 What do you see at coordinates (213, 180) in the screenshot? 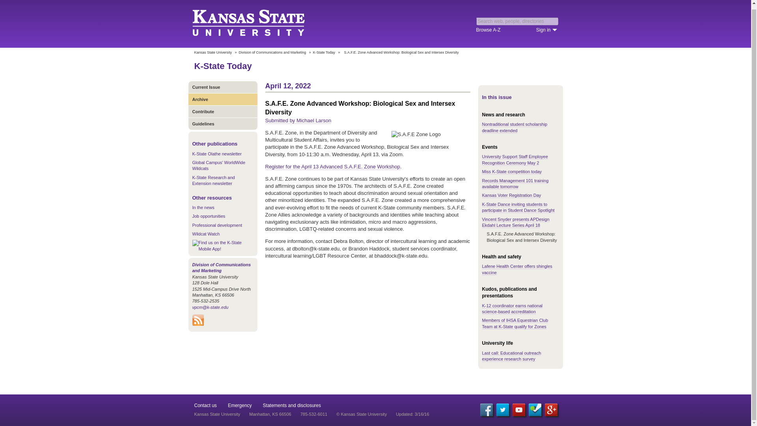
I see `K-State Research and Extension newsletter` at bounding box center [213, 180].